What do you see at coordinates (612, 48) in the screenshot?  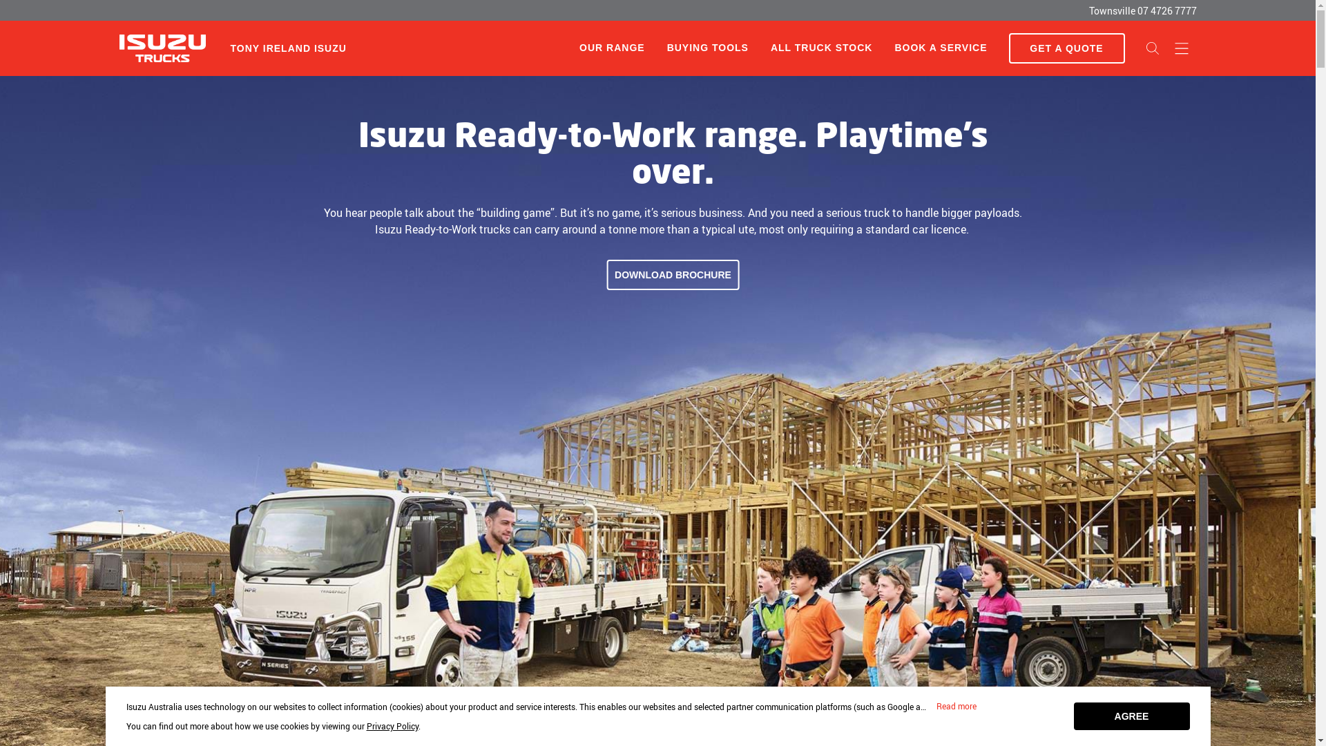 I see `OUR RANGE` at bounding box center [612, 48].